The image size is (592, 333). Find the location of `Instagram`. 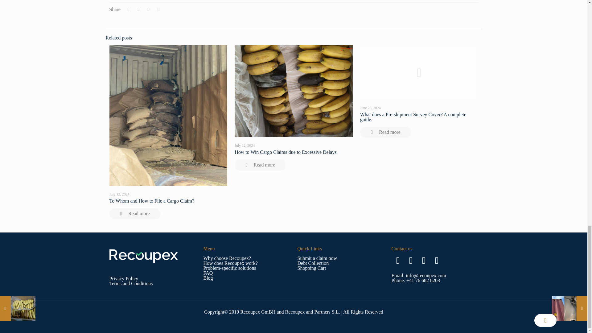

Instagram is located at coordinates (411, 260).